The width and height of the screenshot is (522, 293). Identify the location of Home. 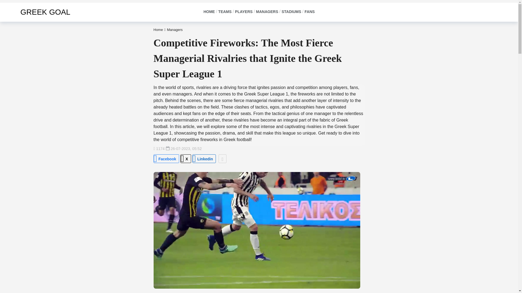
(158, 29).